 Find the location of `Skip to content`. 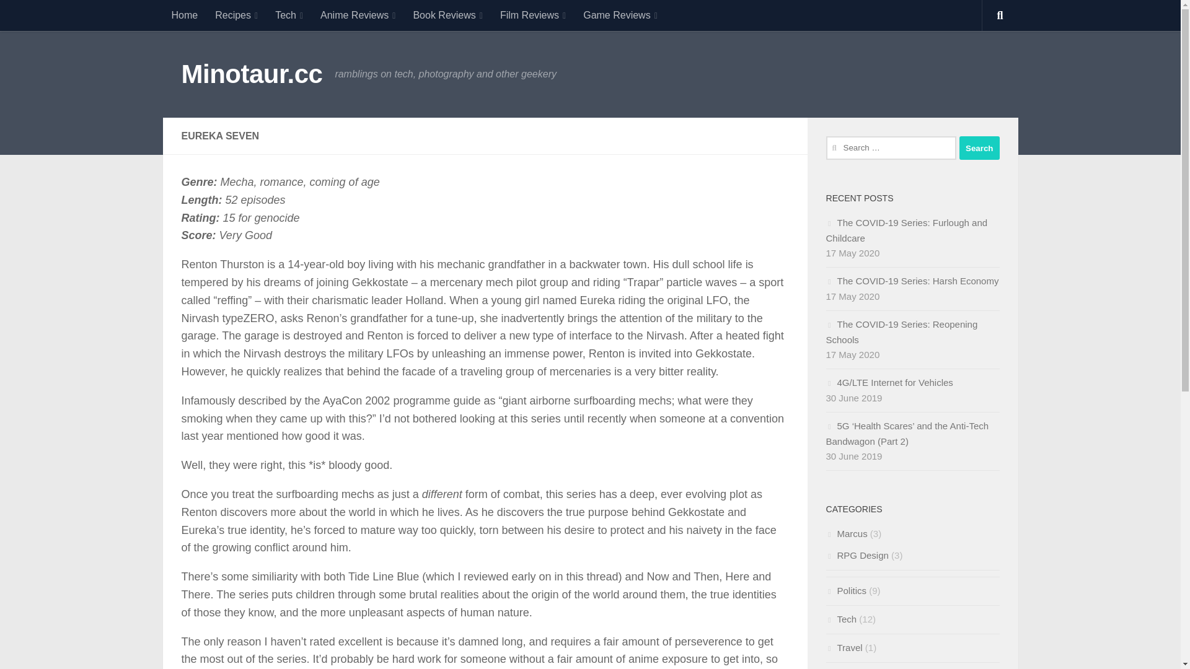

Skip to content is located at coordinates (52, 17).